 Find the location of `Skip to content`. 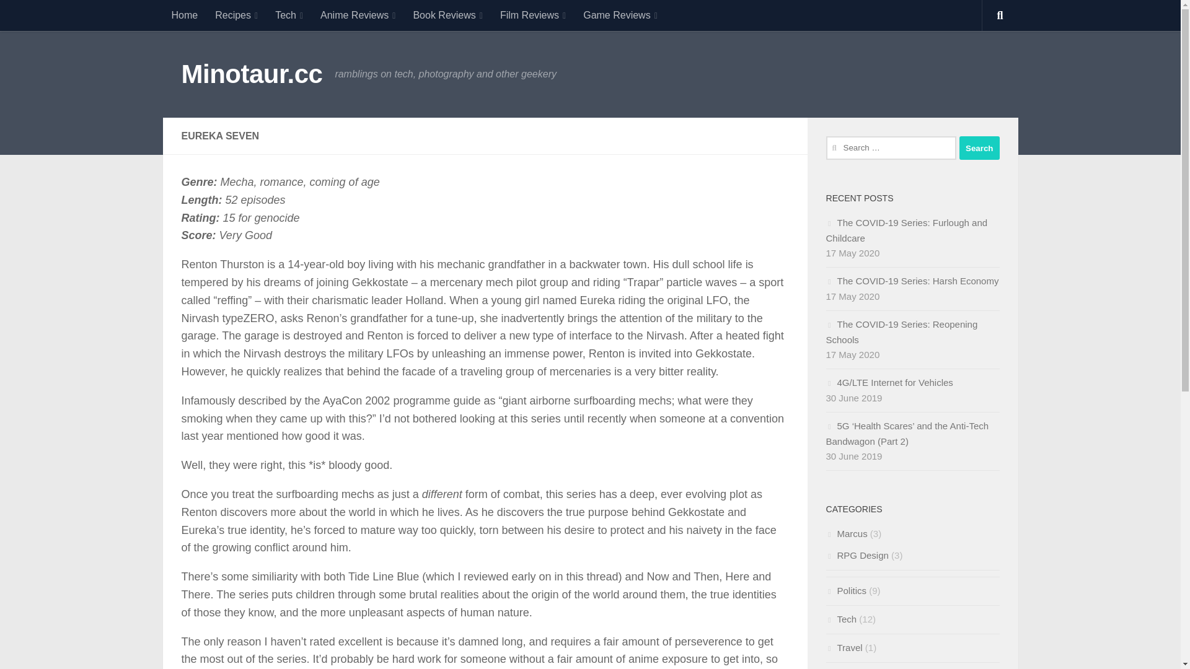

Skip to content is located at coordinates (52, 17).